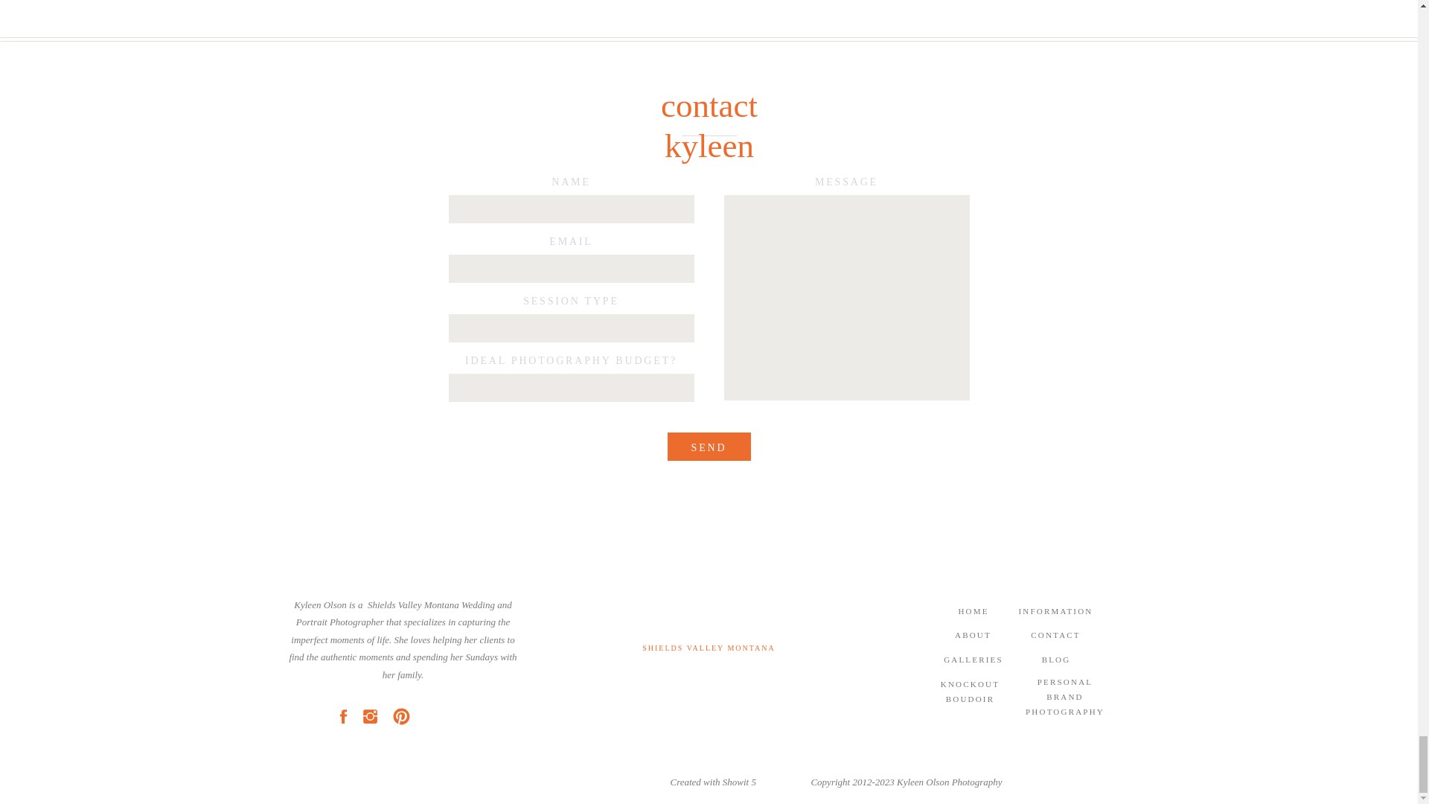 This screenshot has width=1429, height=804. I want to click on Created with Showit 5, so click(713, 786).